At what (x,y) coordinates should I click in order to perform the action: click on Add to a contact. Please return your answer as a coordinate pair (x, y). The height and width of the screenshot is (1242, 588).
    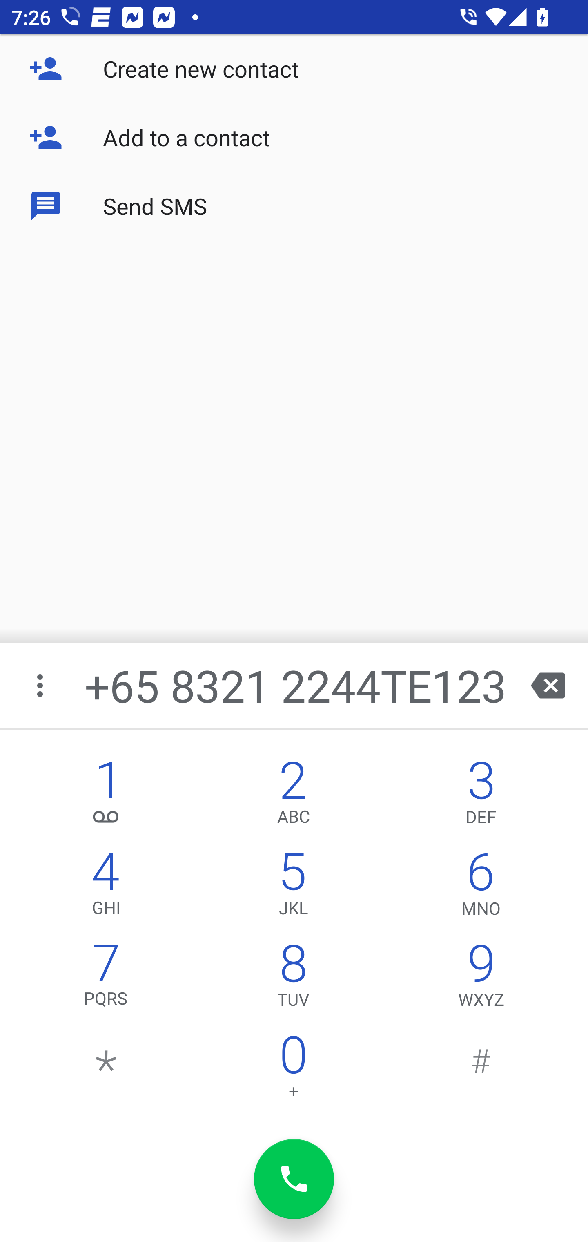
    Looking at the image, I should click on (294, 137).